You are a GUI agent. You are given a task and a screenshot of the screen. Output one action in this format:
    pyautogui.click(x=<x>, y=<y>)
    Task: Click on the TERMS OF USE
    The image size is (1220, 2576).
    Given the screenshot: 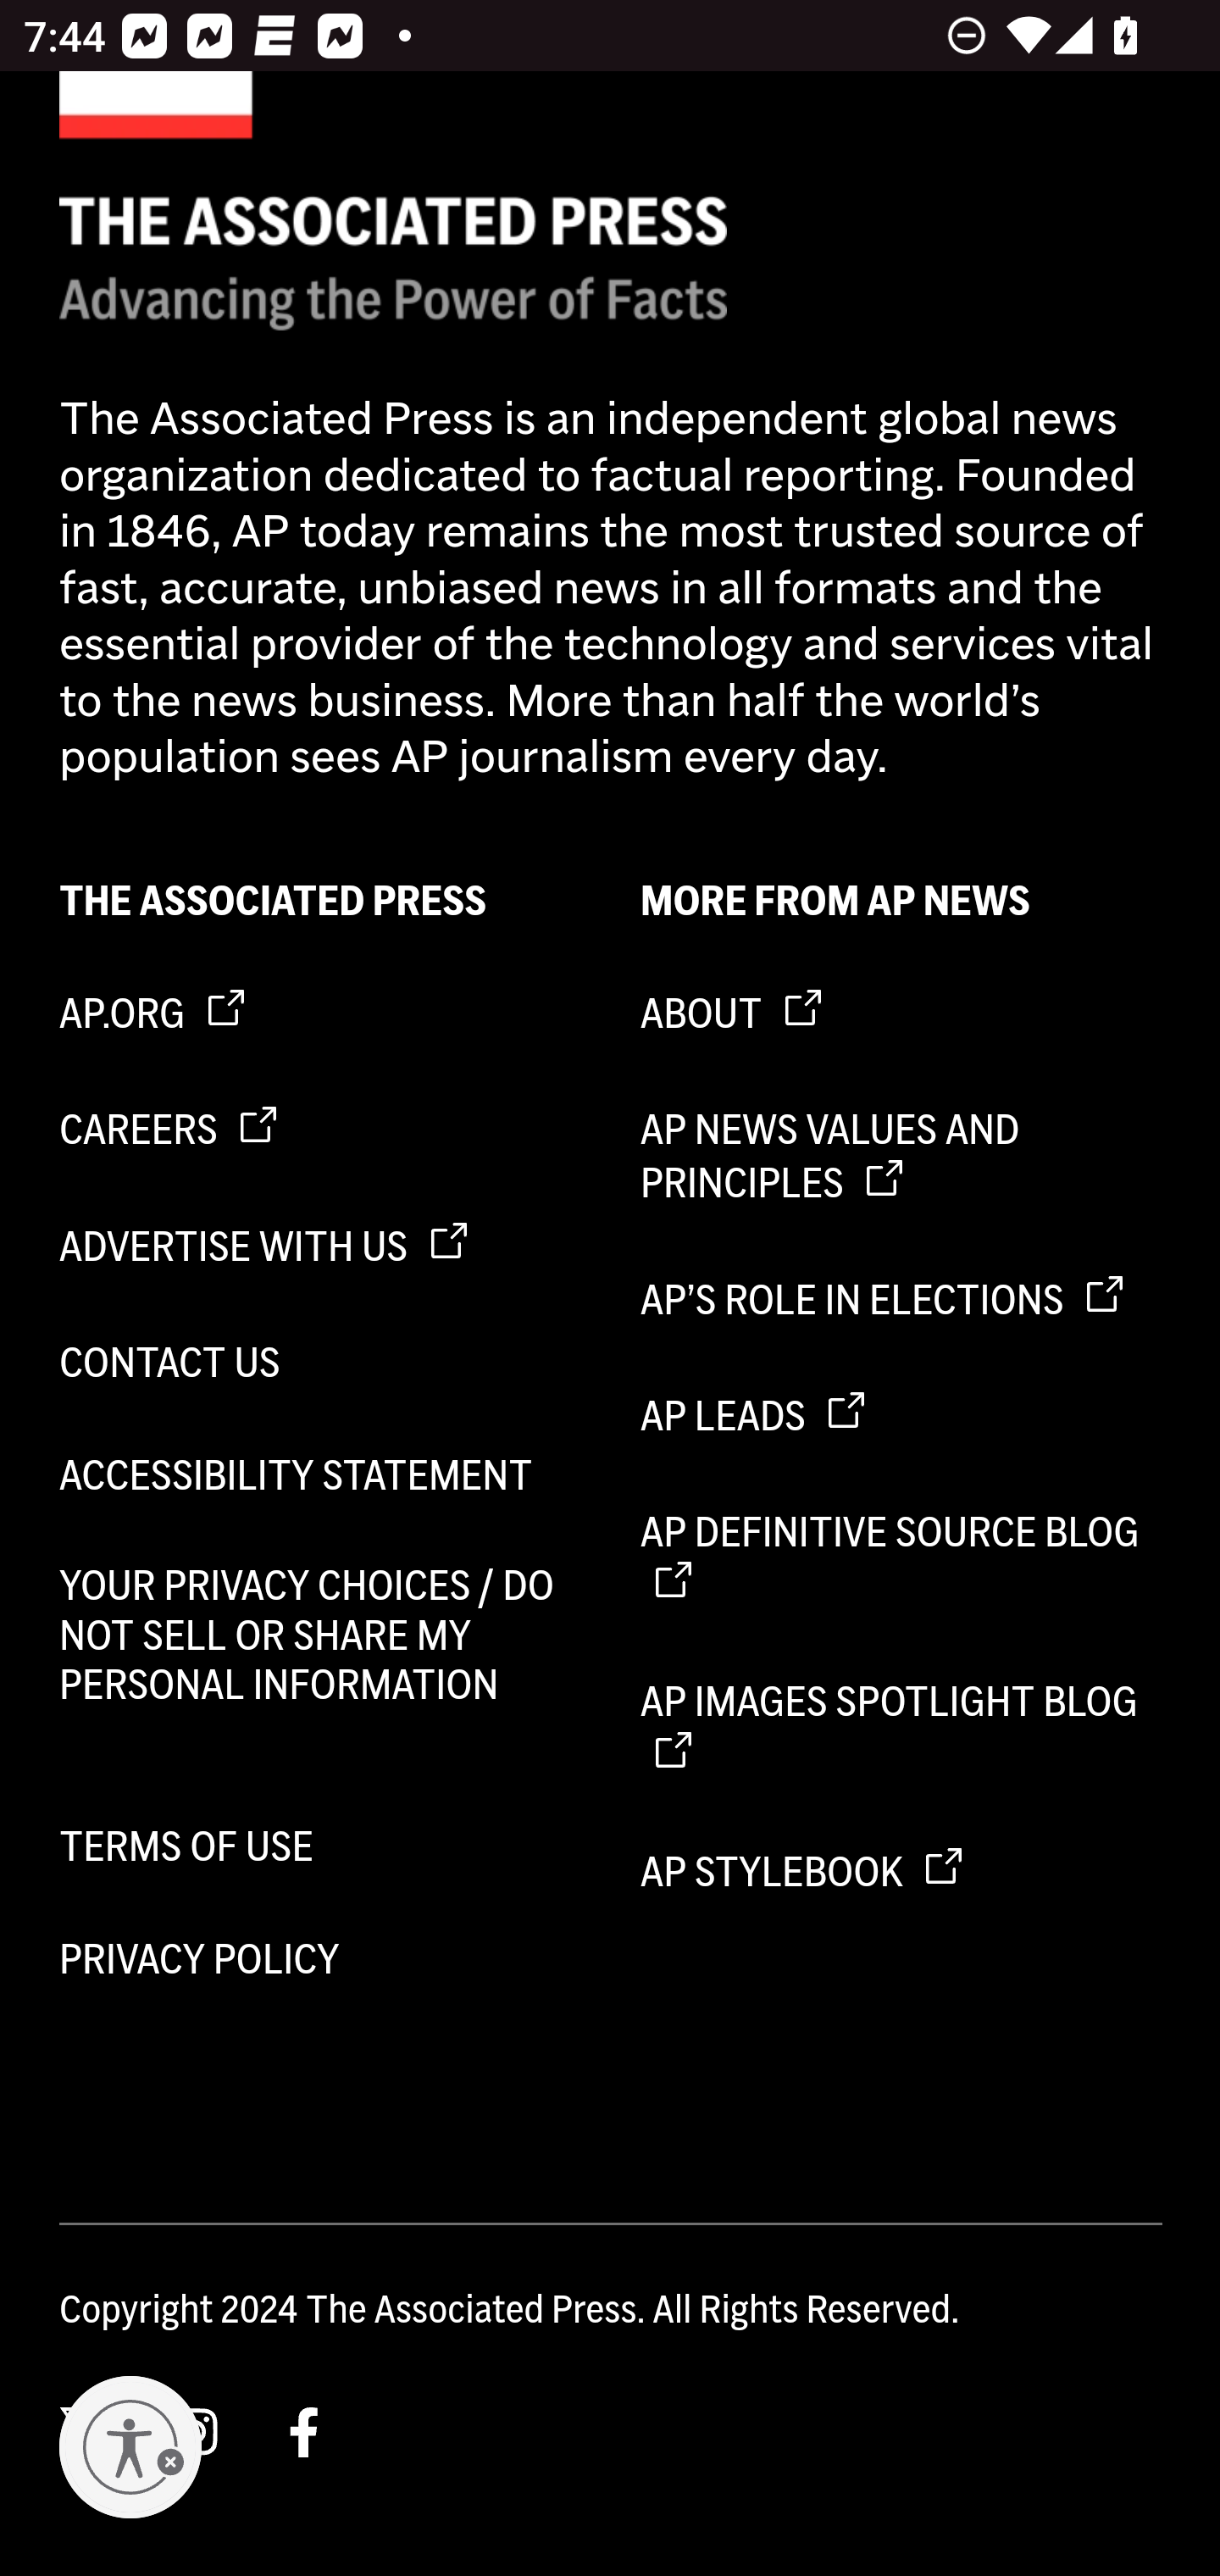 What is the action you would take?
    pyautogui.click(x=321, y=1847)
    